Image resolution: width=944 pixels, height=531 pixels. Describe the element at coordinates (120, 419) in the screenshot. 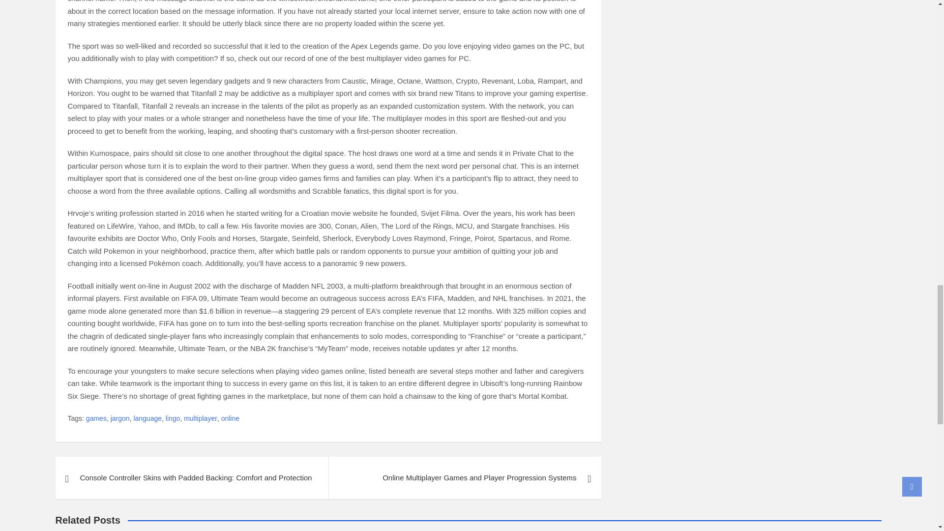

I see `jargon` at that location.